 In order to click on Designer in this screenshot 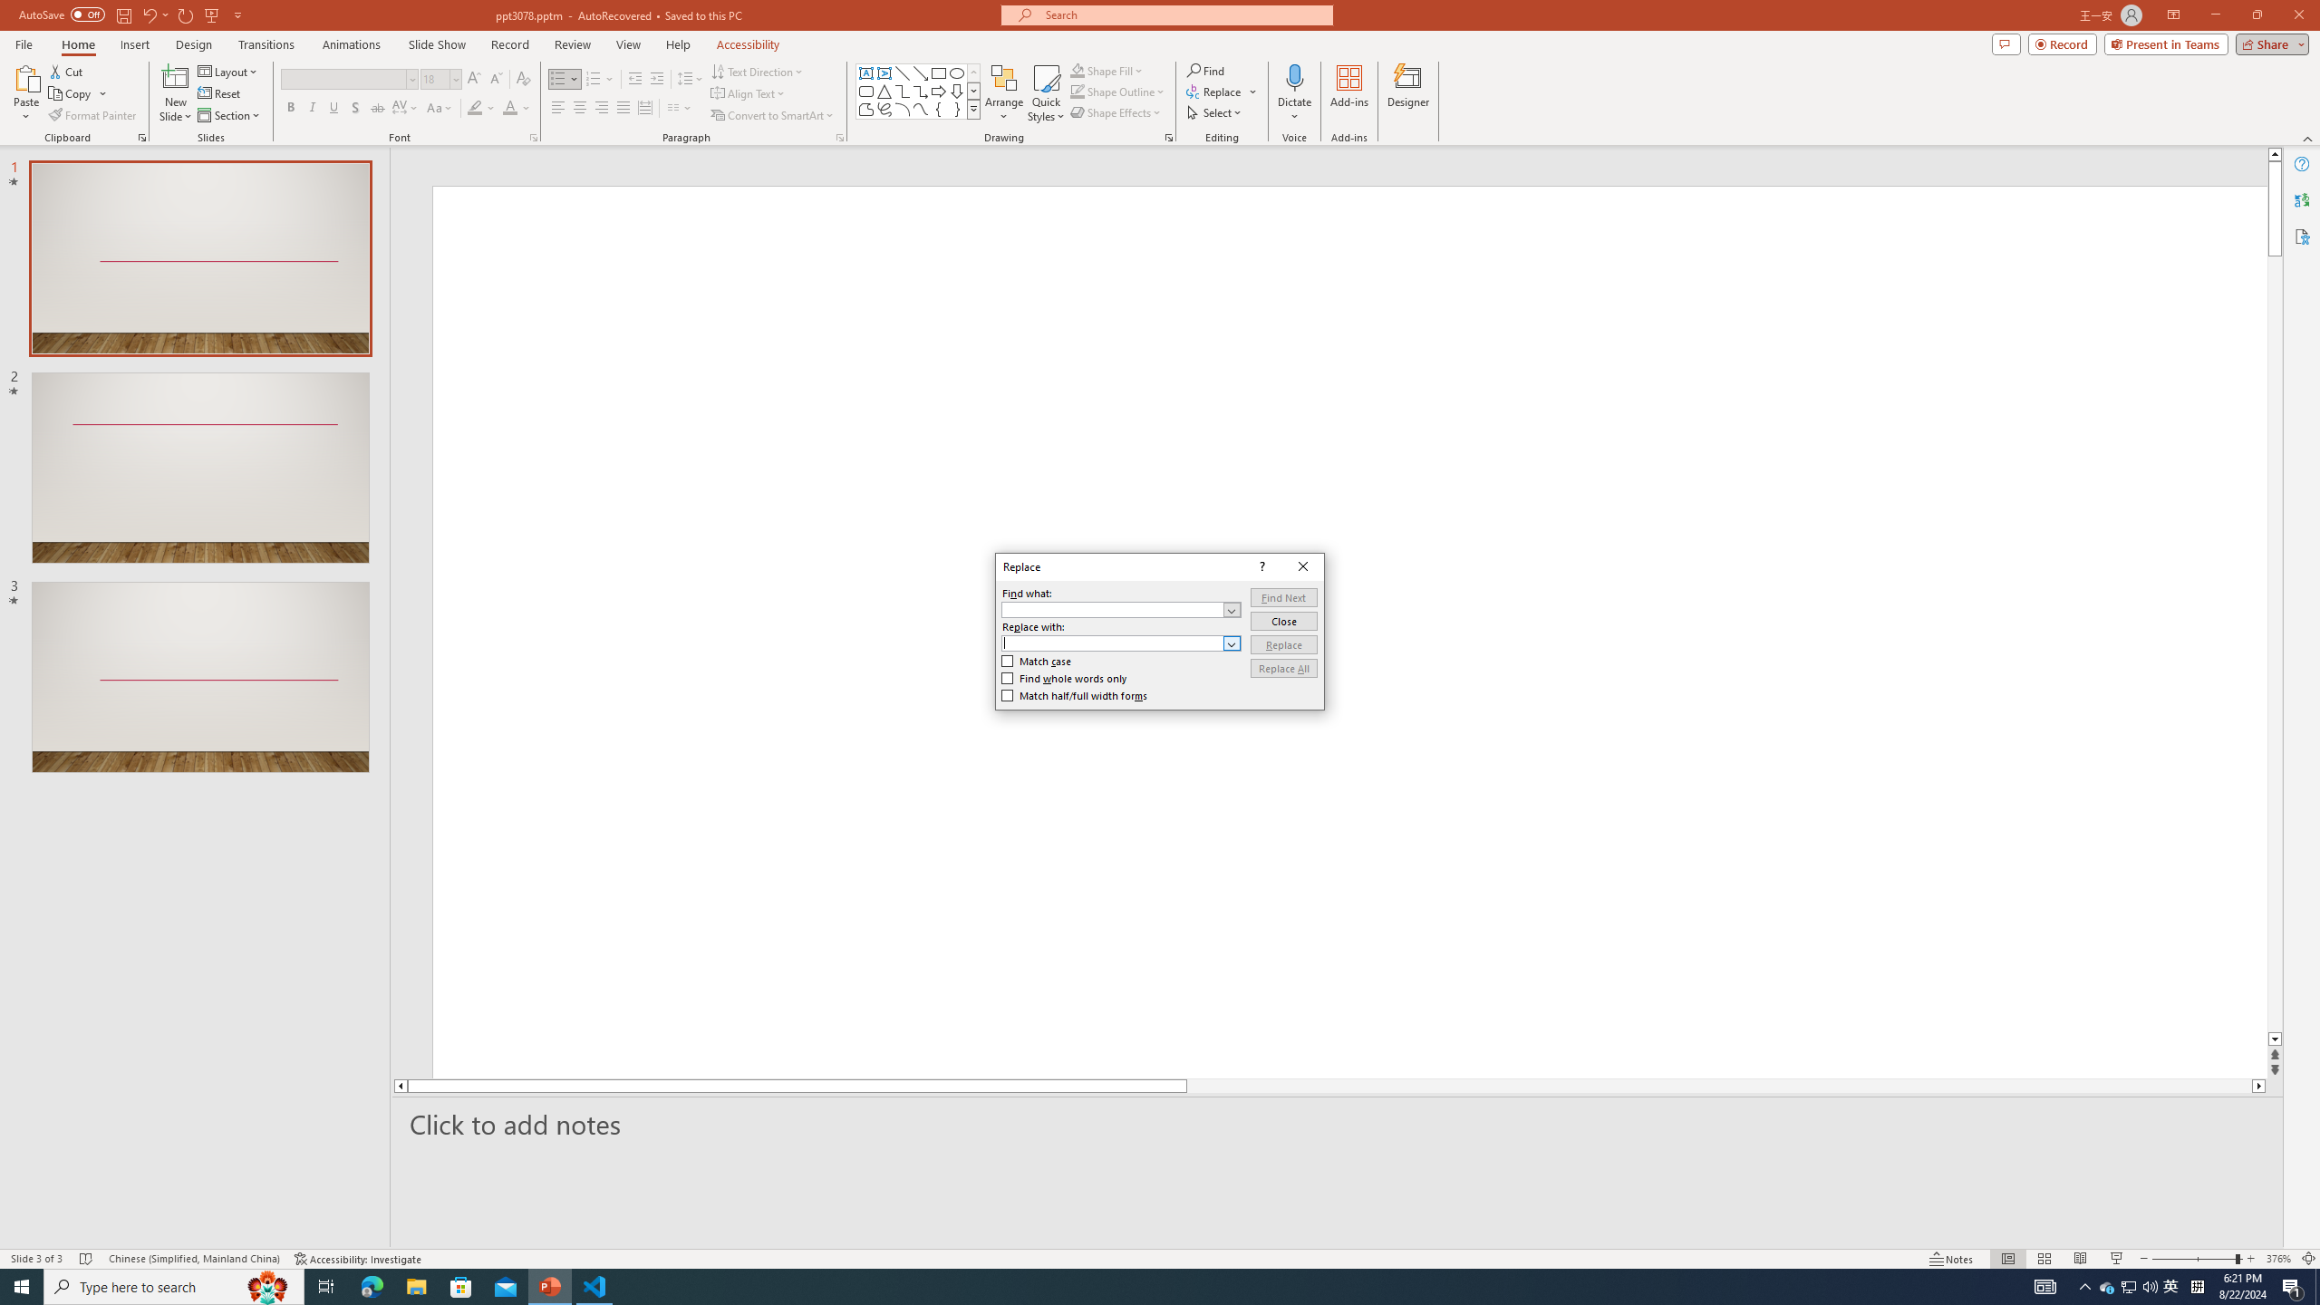, I will do `click(1408, 93)`.